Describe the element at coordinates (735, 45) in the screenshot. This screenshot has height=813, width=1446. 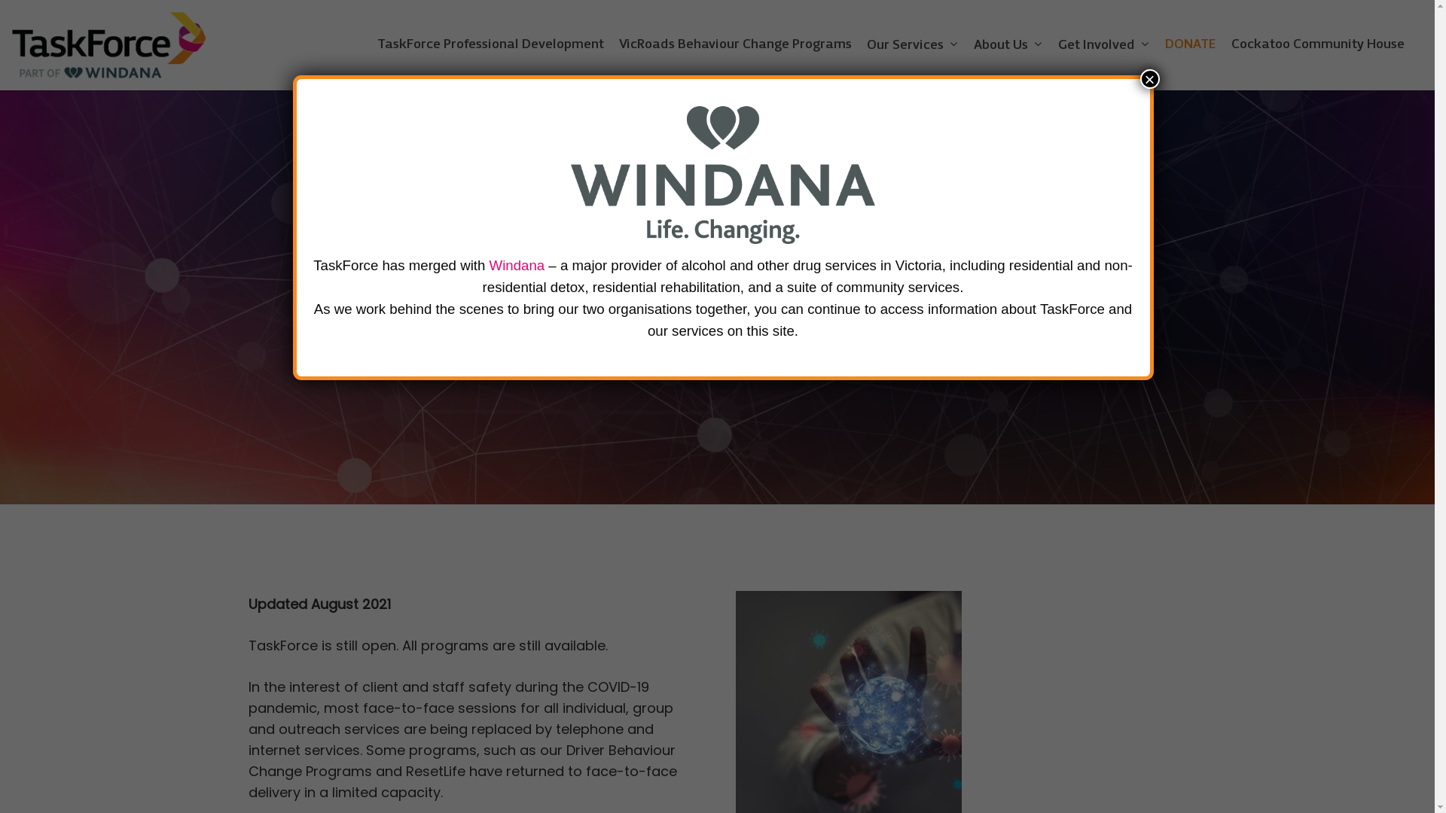
I see `VicRoads Behaviour Change Programs` at that location.